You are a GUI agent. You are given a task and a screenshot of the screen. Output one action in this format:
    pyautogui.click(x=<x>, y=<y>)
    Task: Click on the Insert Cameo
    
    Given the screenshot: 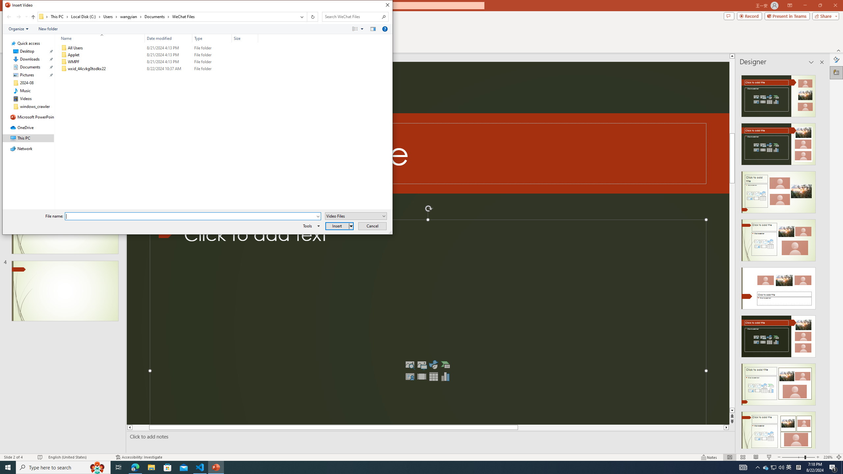 What is the action you would take?
    pyautogui.click(x=410, y=377)
    